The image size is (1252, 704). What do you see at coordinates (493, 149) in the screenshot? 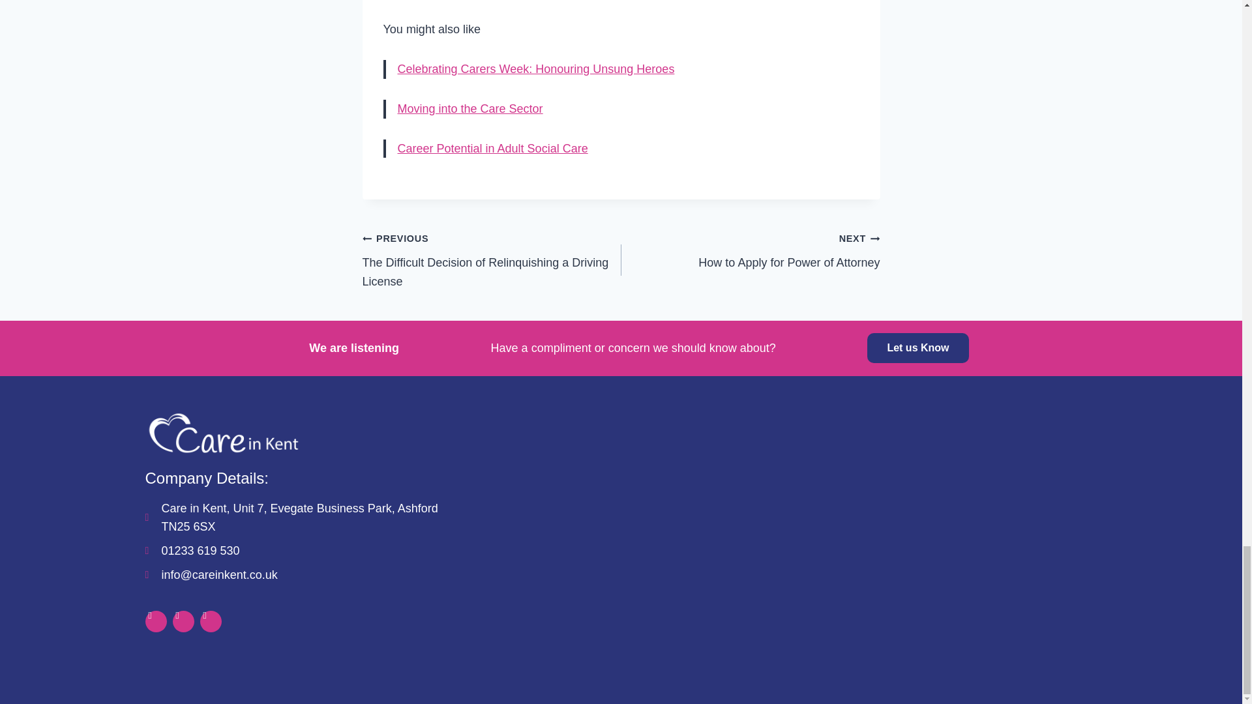
I see `Career Potential in Adult Social Care` at bounding box center [493, 149].